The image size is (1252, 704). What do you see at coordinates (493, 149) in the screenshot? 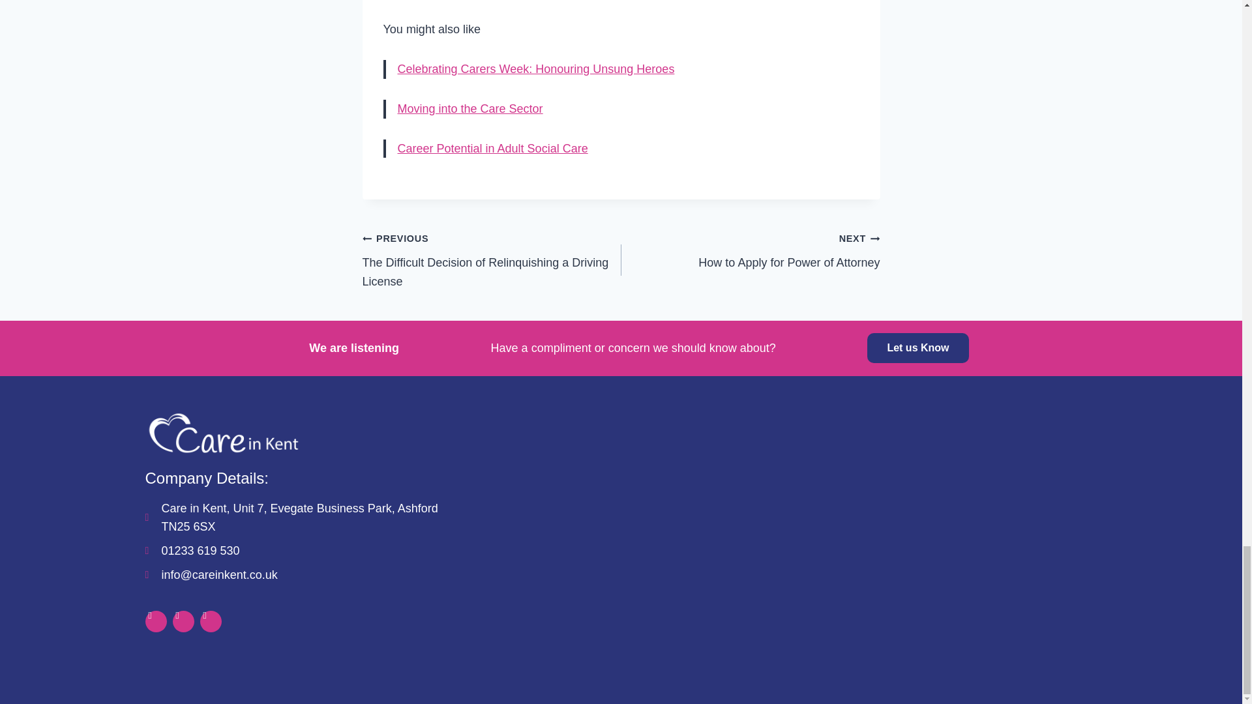
I see `Career Potential in Adult Social Care` at bounding box center [493, 149].